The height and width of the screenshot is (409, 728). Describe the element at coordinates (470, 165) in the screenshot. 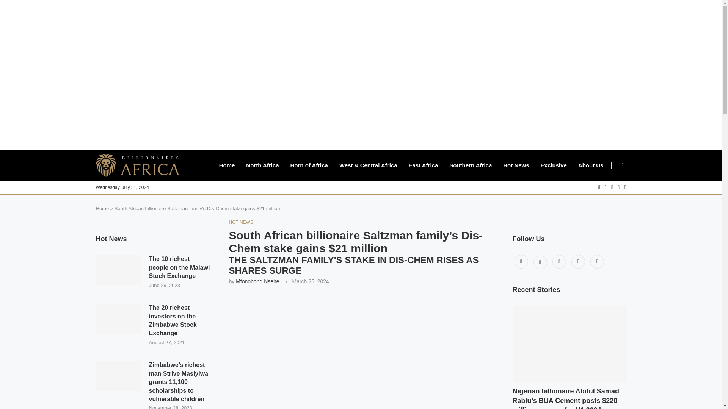

I see `Southern Africa` at that location.